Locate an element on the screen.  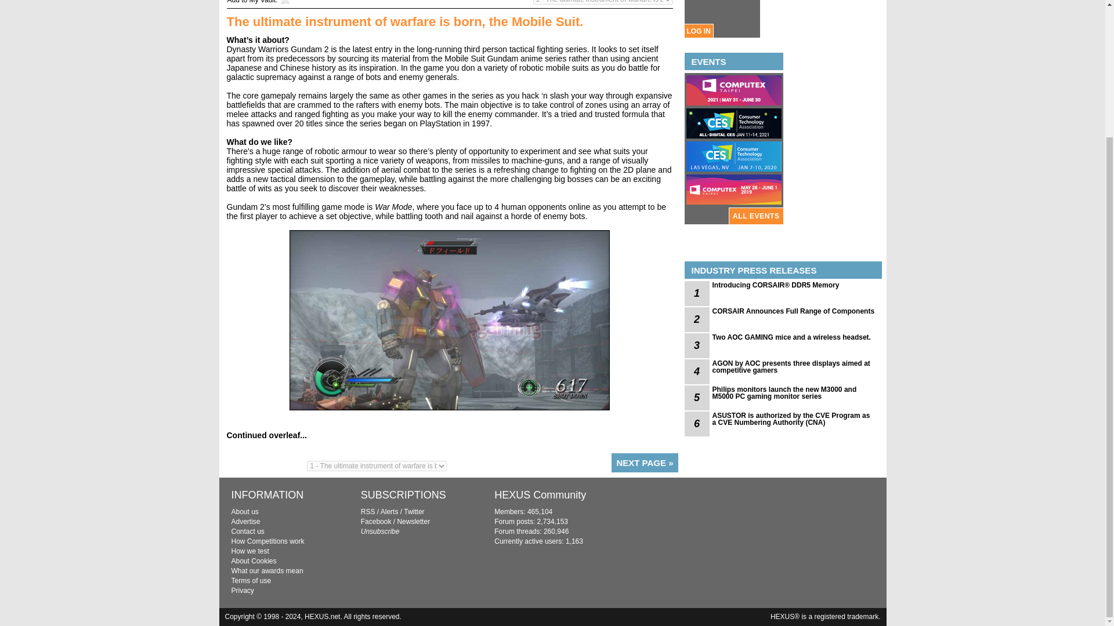
LOG IN is located at coordinates (698, 31).